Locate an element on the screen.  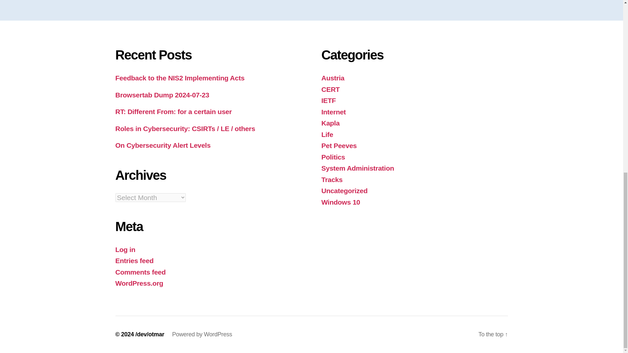
Life is located at coordinates (327, 134).